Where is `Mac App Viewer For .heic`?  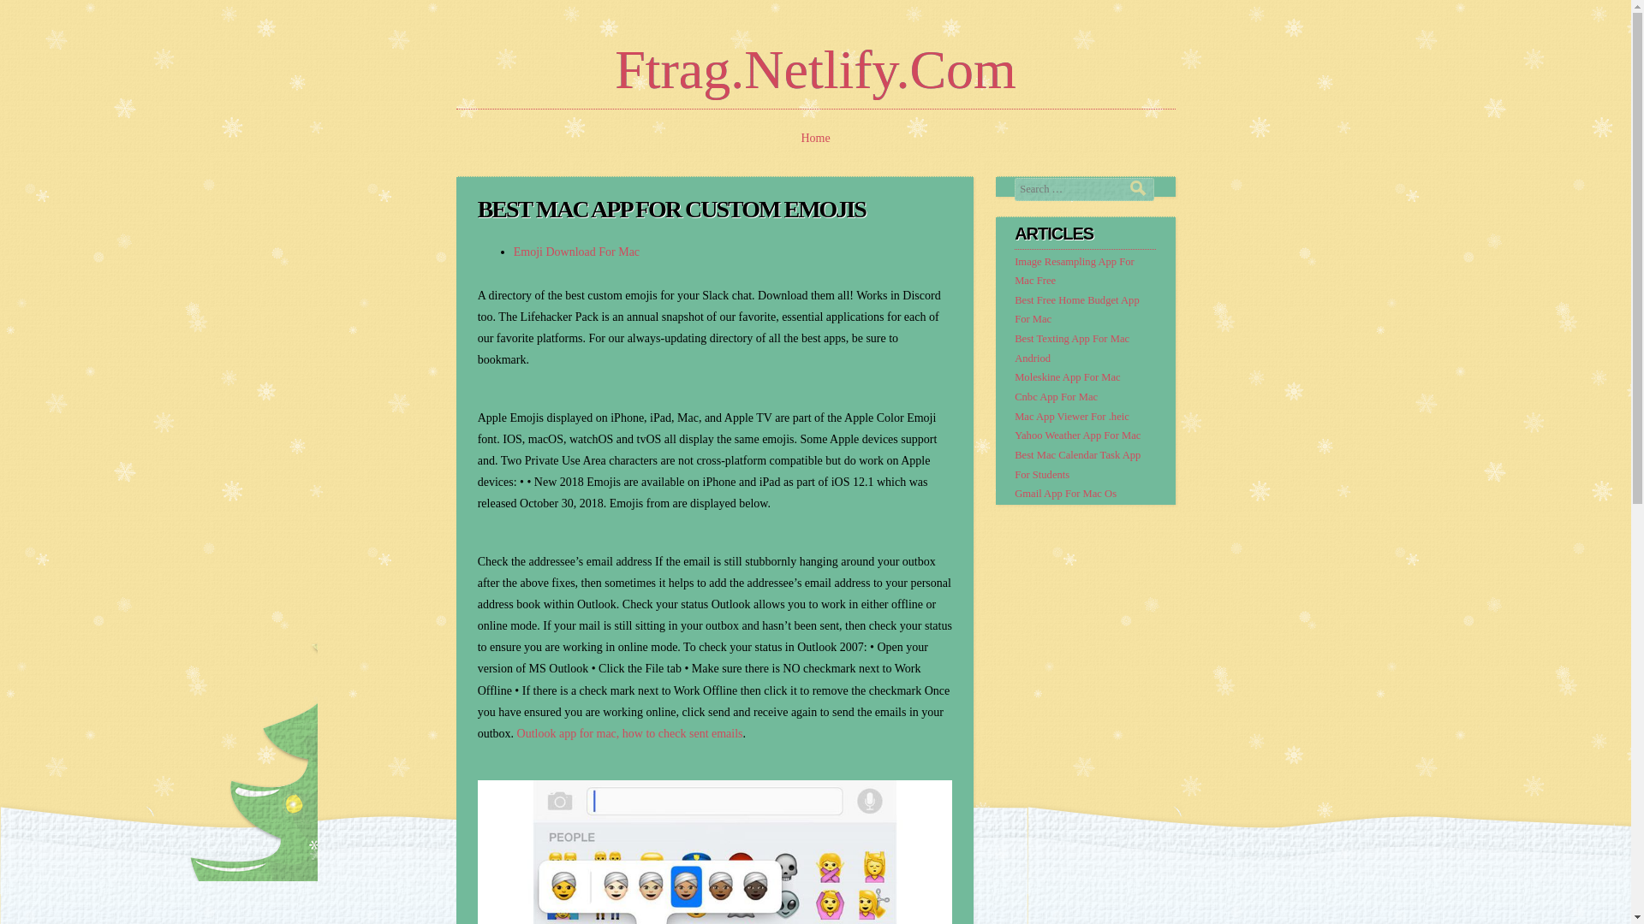 Mac App Viewer For .heic is located at coordinates (1072, 416).